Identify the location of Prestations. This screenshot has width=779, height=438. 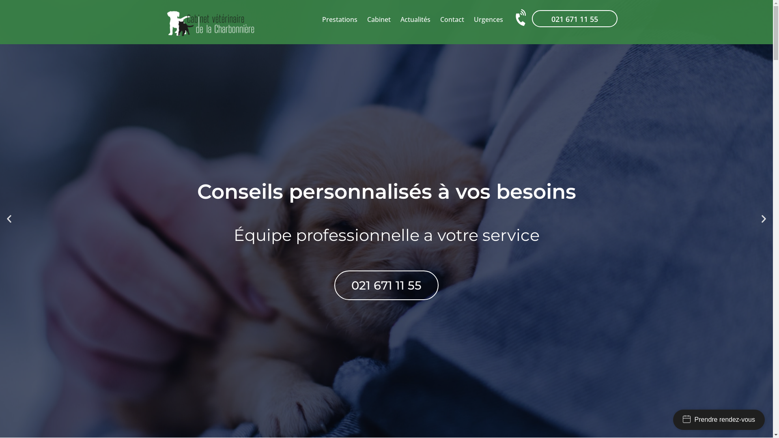
(340, 19).